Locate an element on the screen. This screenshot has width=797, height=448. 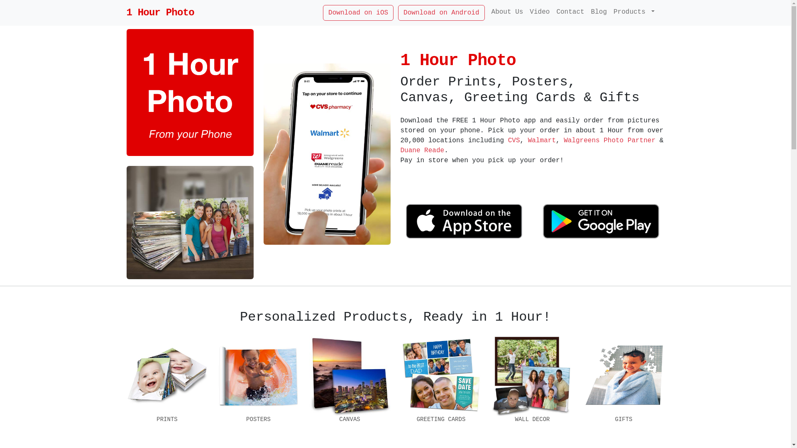
Download on Android is located at coordinates (441, 13).